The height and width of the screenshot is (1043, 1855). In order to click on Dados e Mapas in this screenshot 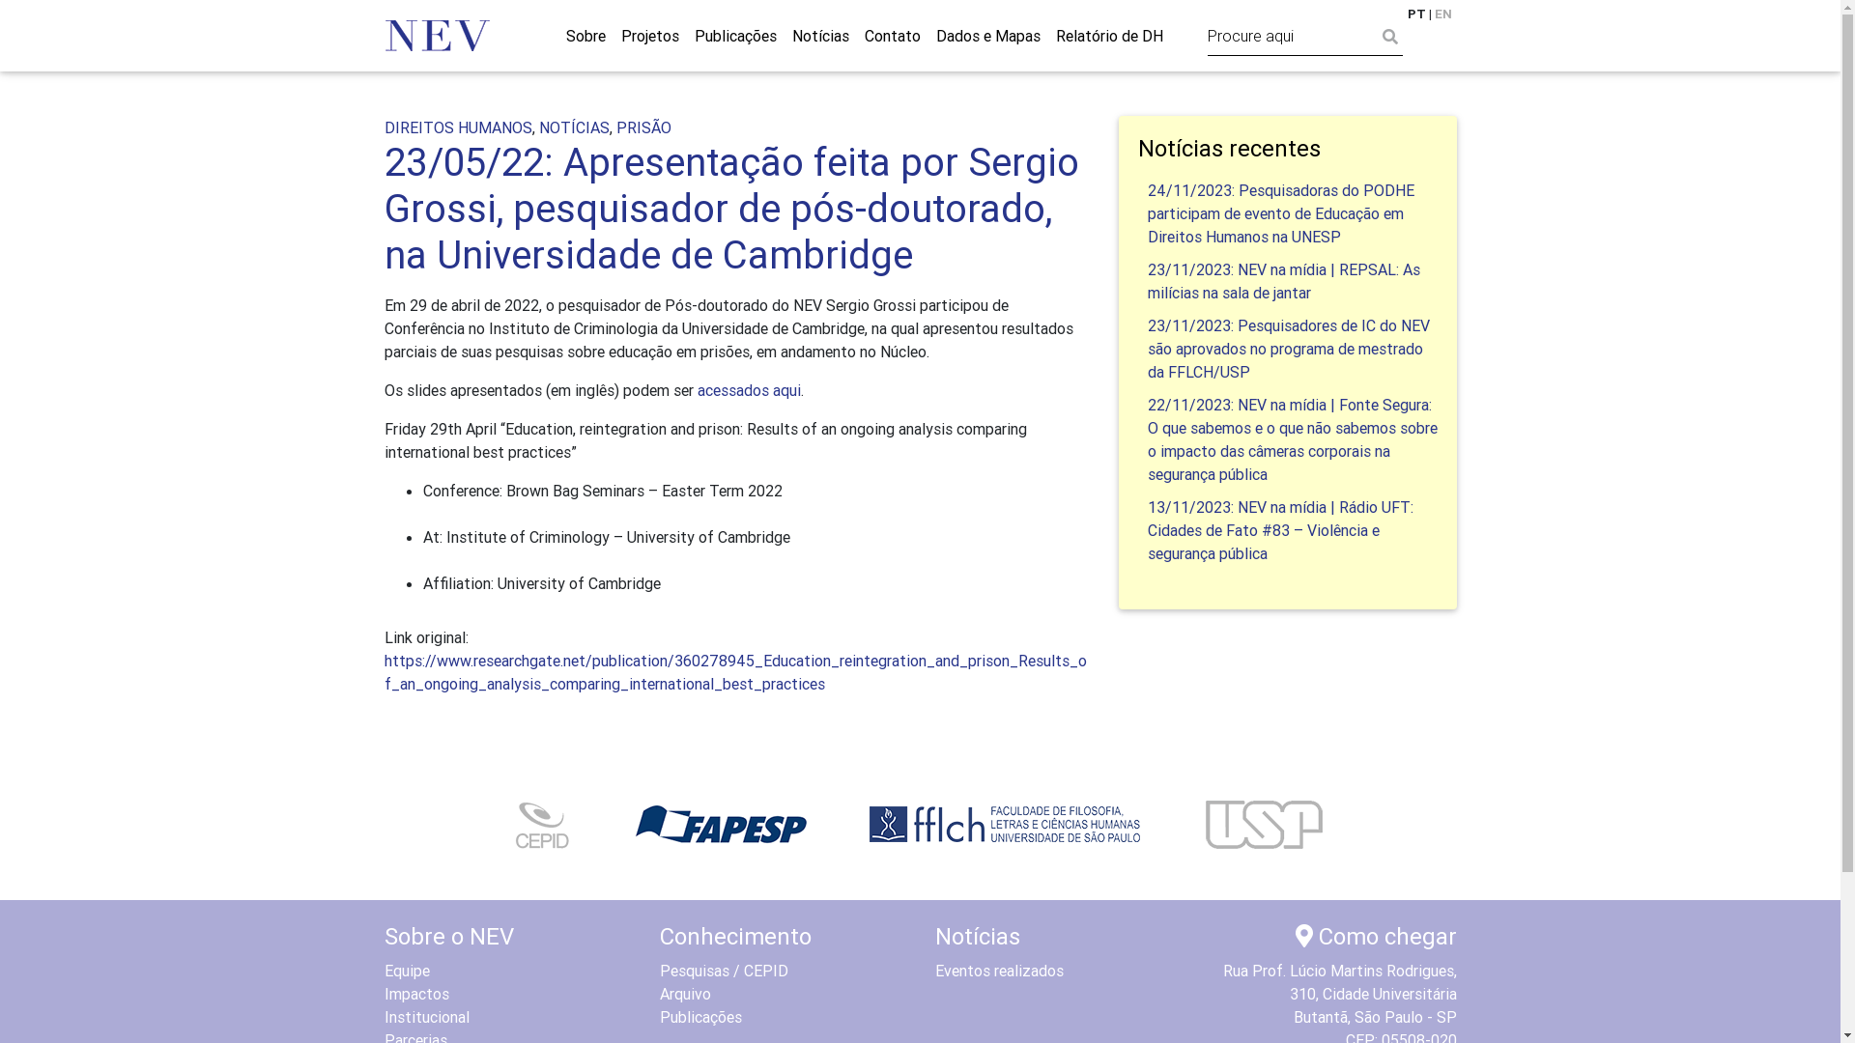, I will do `click(987, 36)`.